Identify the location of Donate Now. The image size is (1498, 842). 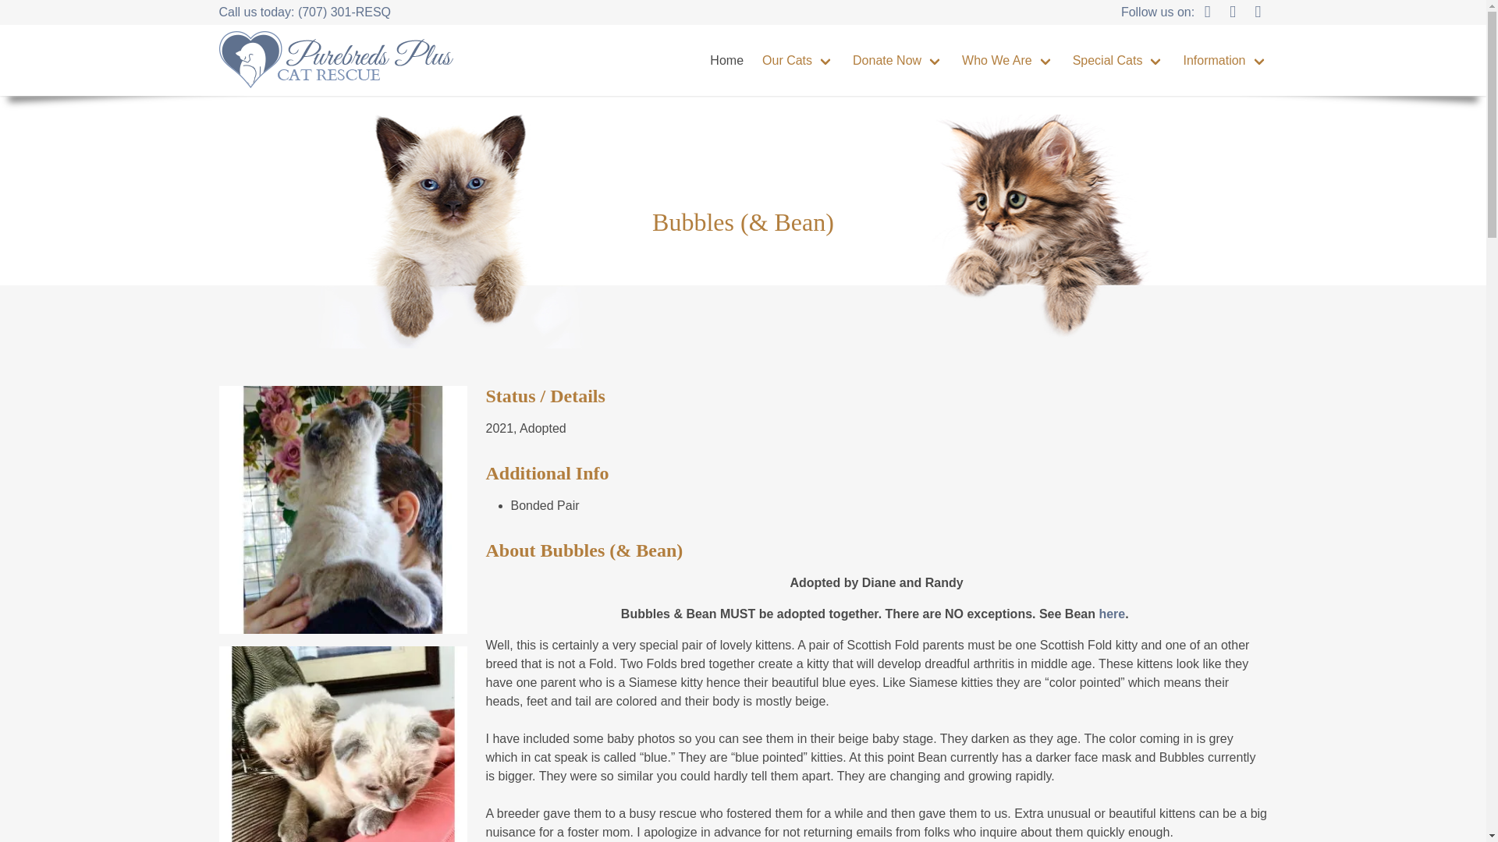
(897, 61).